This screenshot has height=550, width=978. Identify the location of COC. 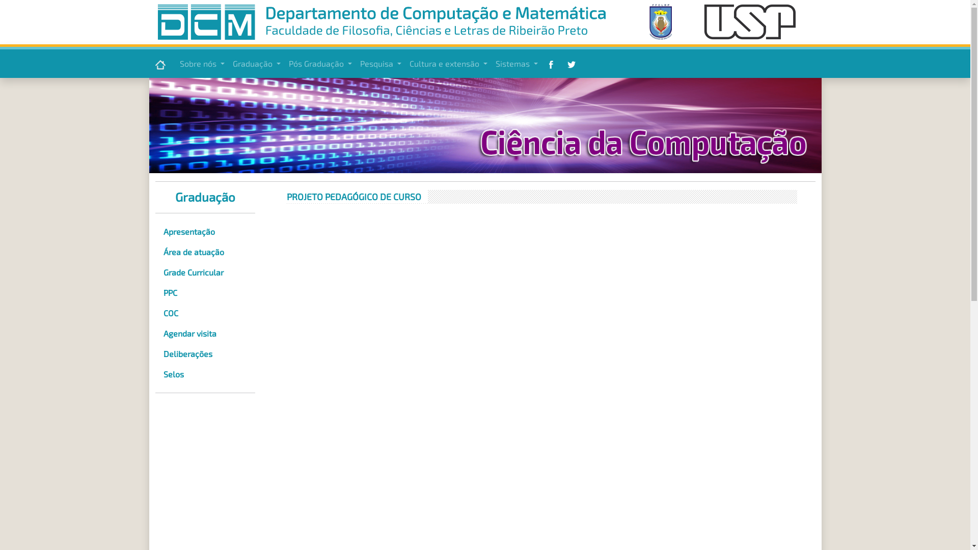
(205, 313).